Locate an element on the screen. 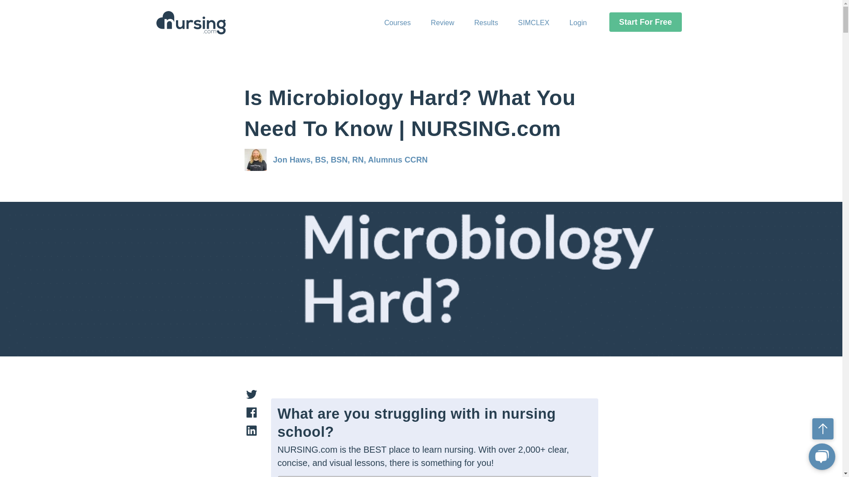 The image size is (849, 477). SIMCLEX is located at coordinates (533, 22).